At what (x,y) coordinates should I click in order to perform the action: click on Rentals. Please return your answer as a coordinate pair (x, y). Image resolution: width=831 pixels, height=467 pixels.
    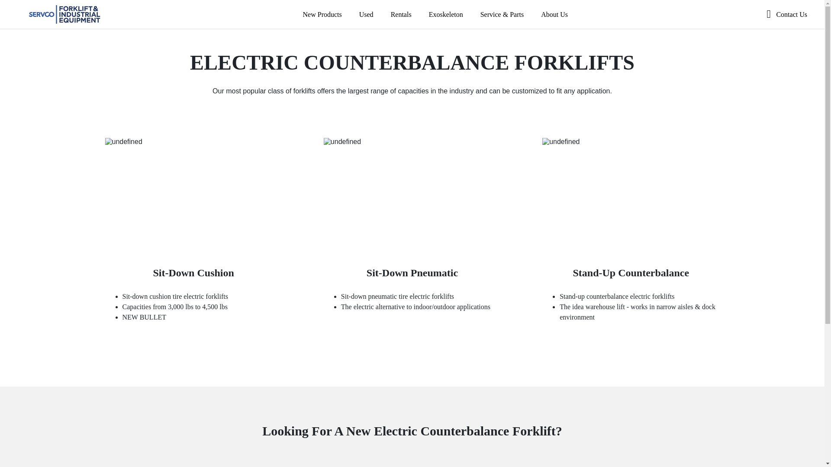
    Looking at the image, I should click on (401, 14).